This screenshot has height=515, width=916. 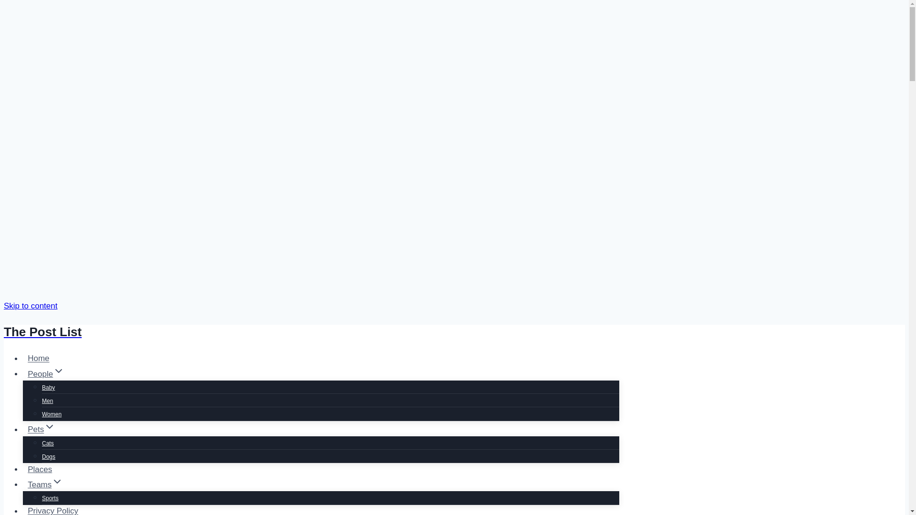 What do you see at coordinates (42, 429) in the screenshot?
I see `PetsExpand` at bounding box center [42, 429].